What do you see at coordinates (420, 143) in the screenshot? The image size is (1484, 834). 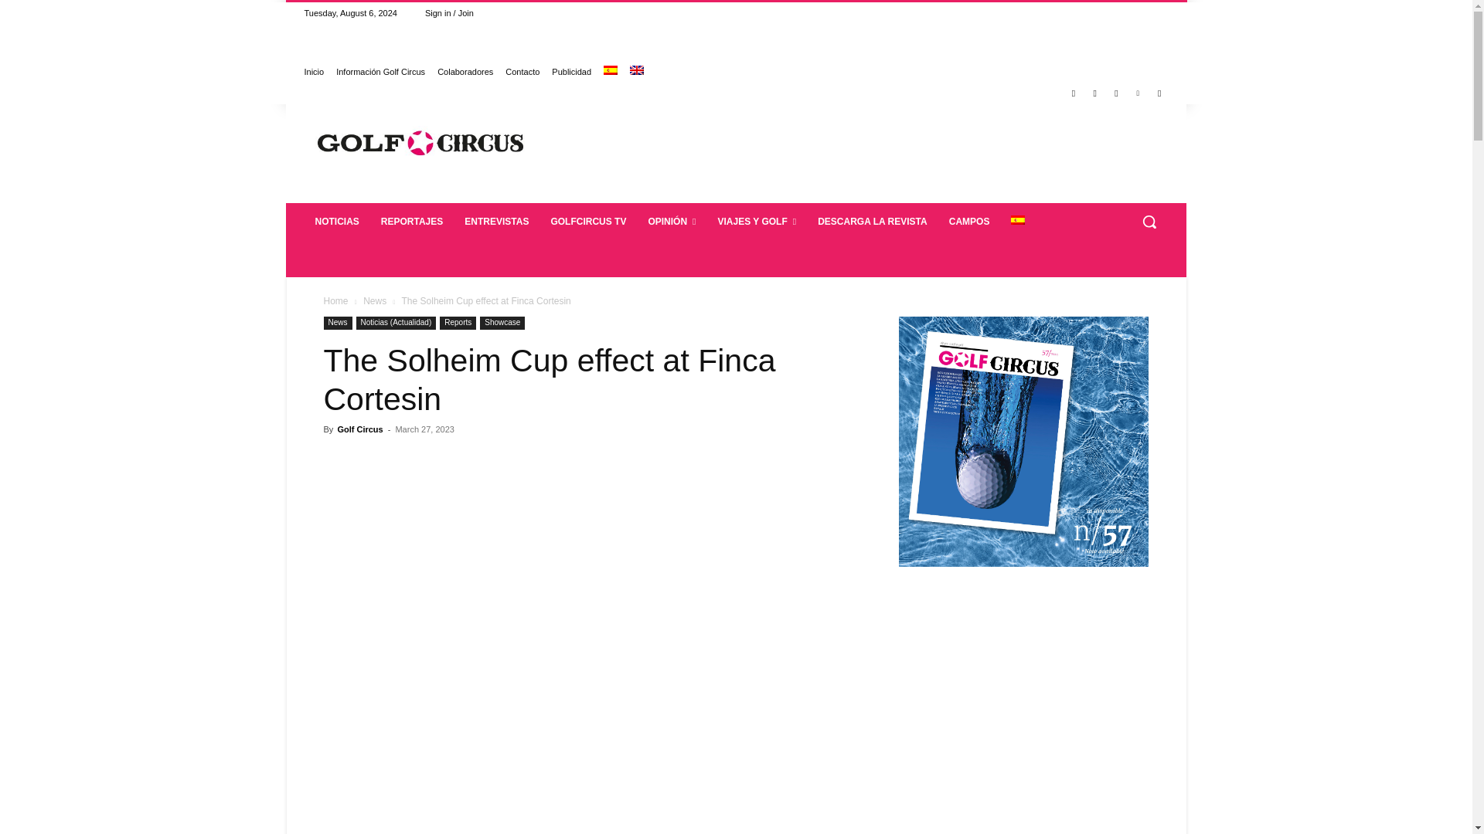 I see `Golf Circus` at bounding box center [420, 143].